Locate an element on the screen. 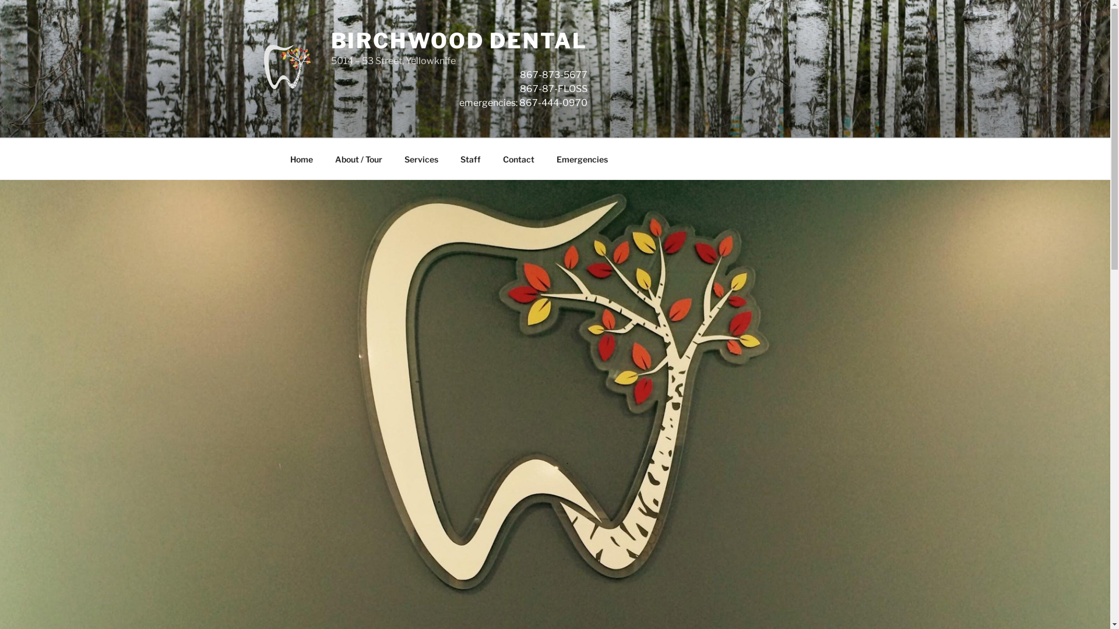  867-873-5677 is located at coordinates (554, 75).